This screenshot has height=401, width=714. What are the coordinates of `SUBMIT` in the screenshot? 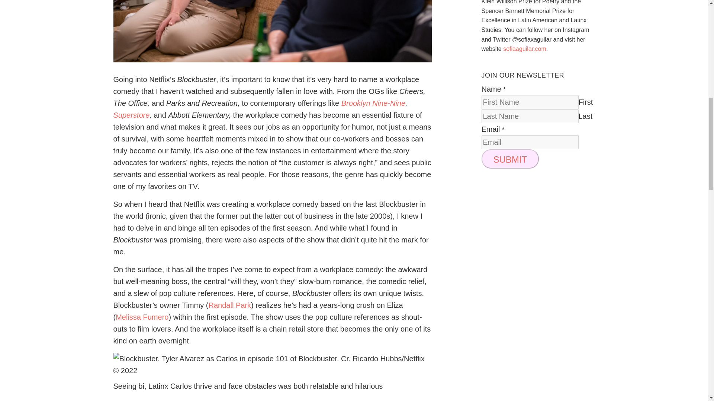 It's located at (510, 159).